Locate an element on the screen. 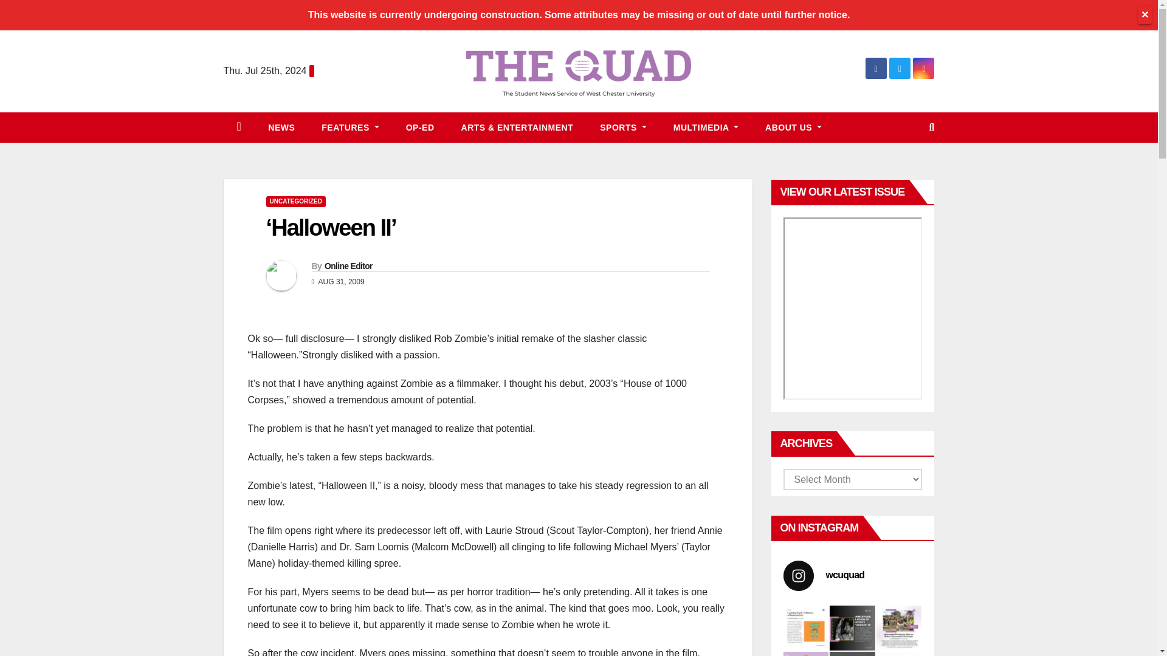 The height and width of the screenshot is (656, 1167). Features is located at coordinates (350, 128).